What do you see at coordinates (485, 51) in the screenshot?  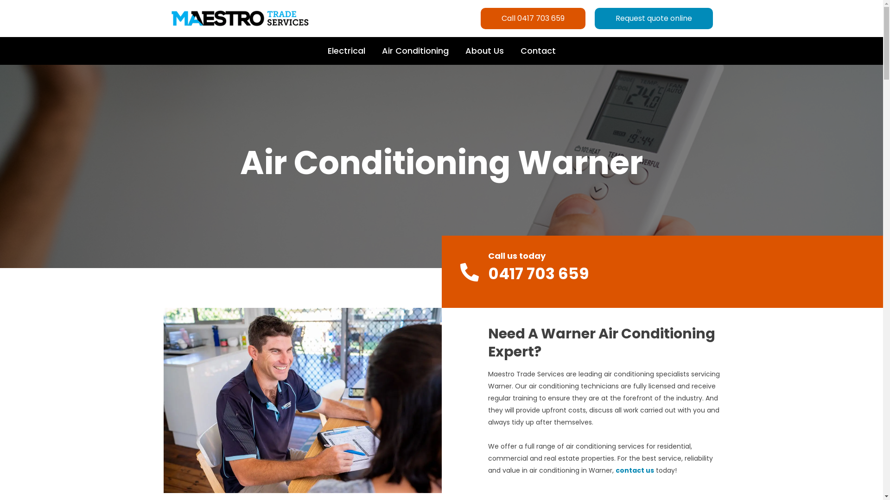 I see `About Us` at bounding box center [485, 51].